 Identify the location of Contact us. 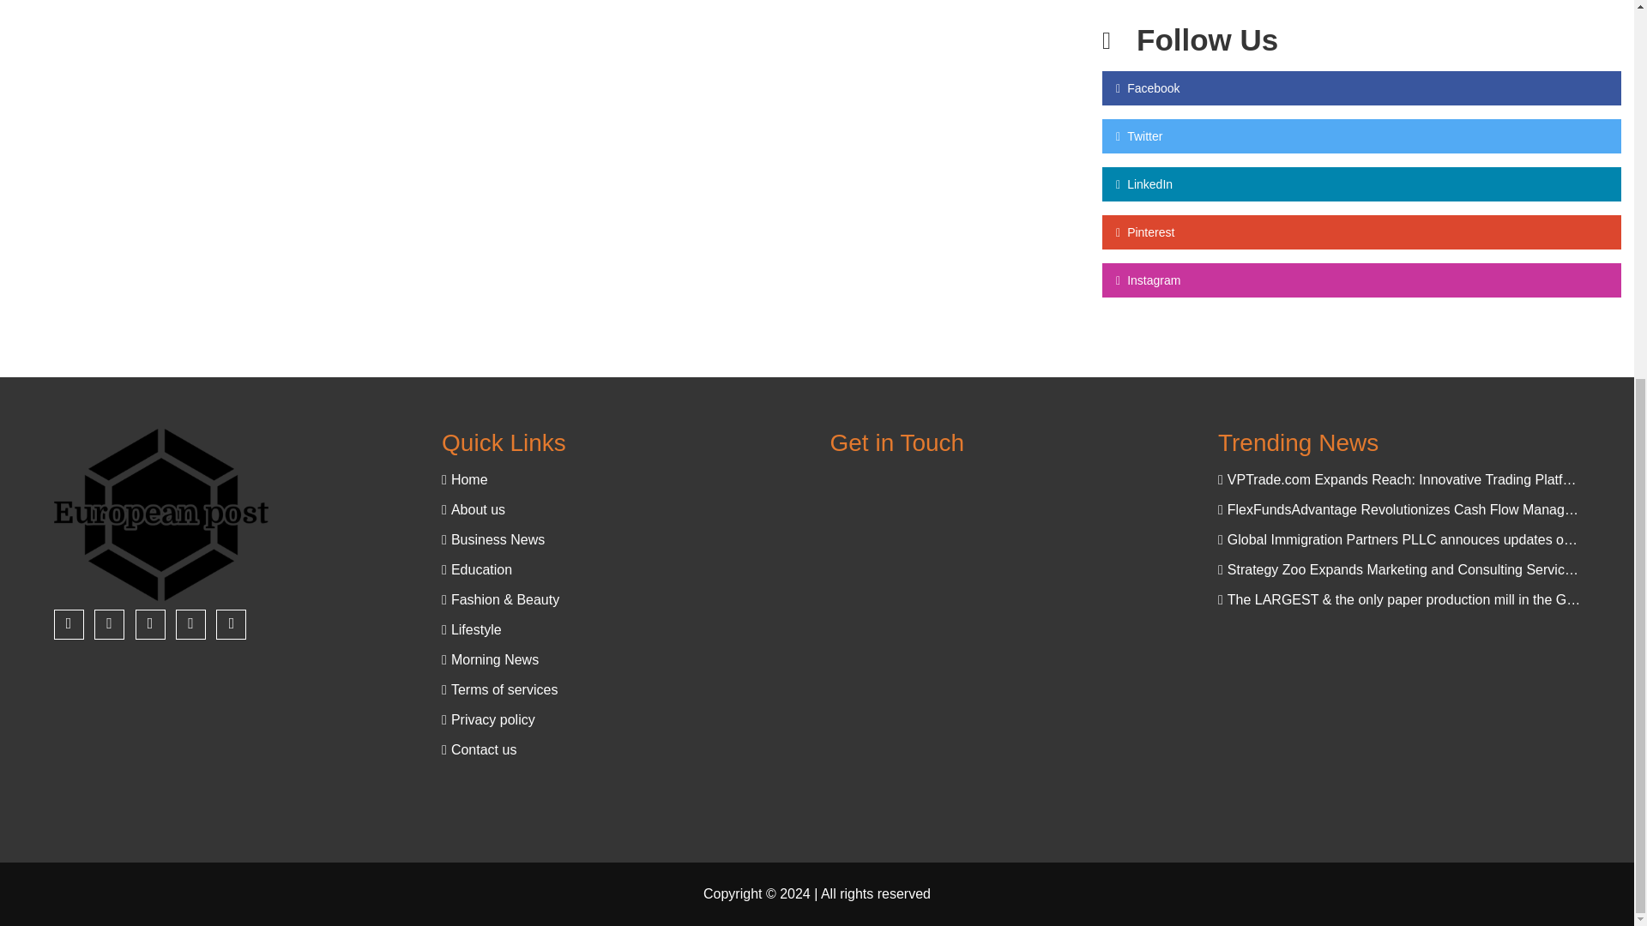
(622, 749).